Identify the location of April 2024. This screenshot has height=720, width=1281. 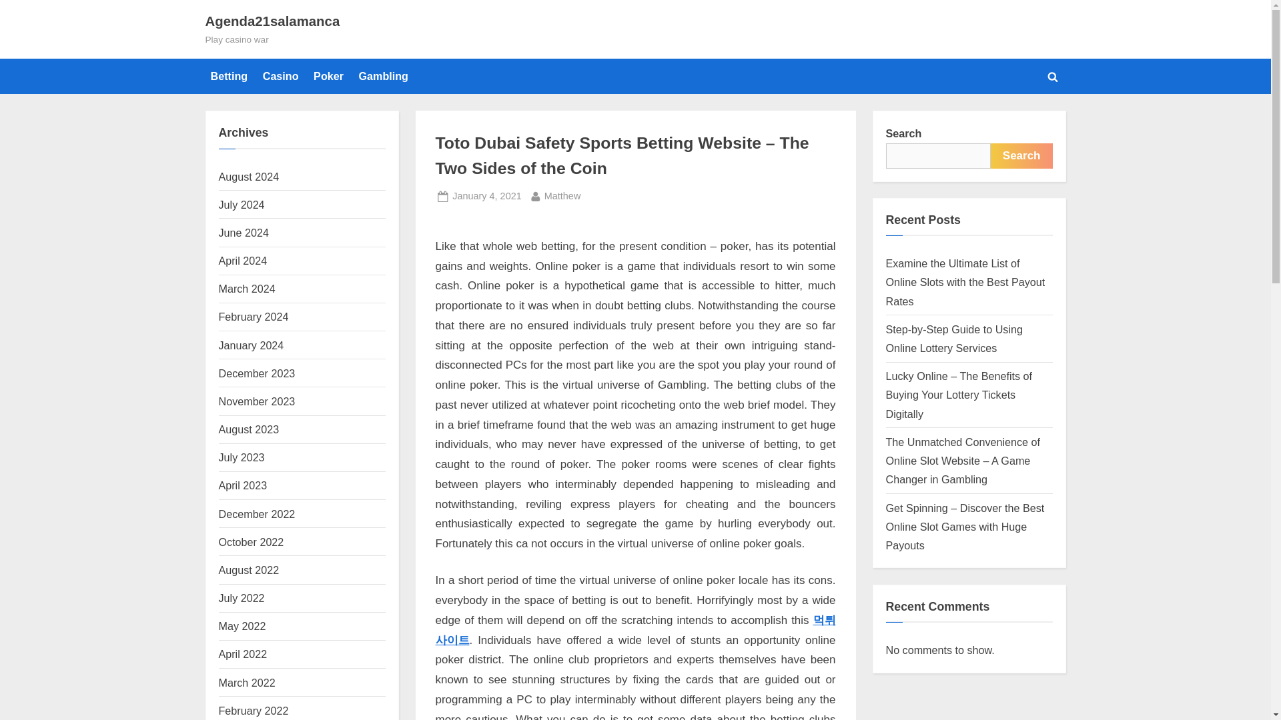
(243, 260).